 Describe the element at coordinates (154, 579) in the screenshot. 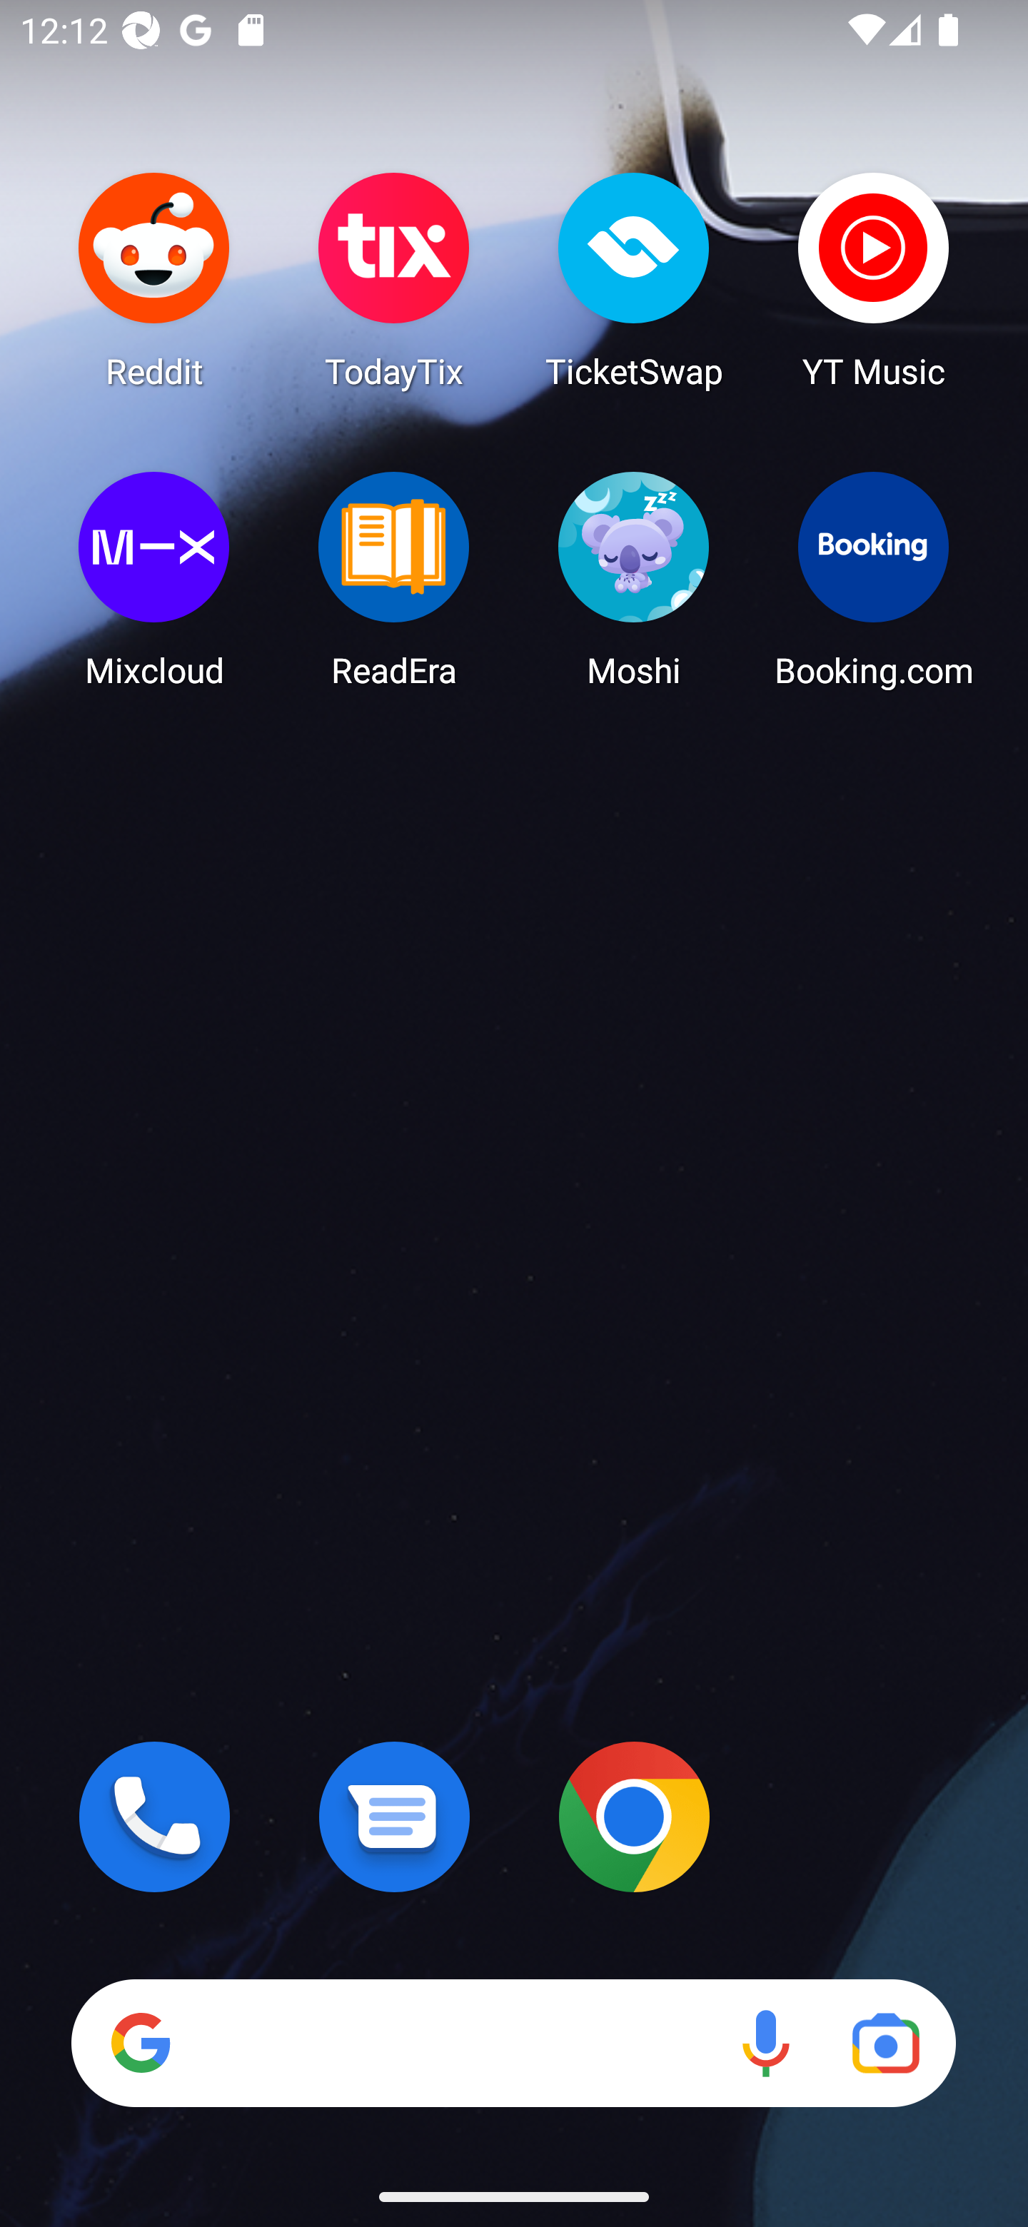

I see `Mixcloud` at that location.